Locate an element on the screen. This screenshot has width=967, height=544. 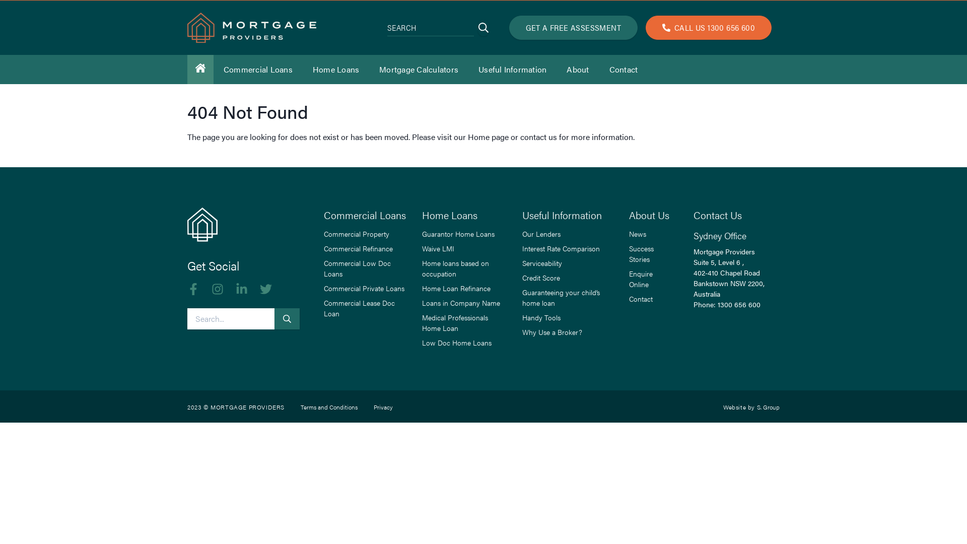
Commercial Private Loans is located at coordinates (364, 288).